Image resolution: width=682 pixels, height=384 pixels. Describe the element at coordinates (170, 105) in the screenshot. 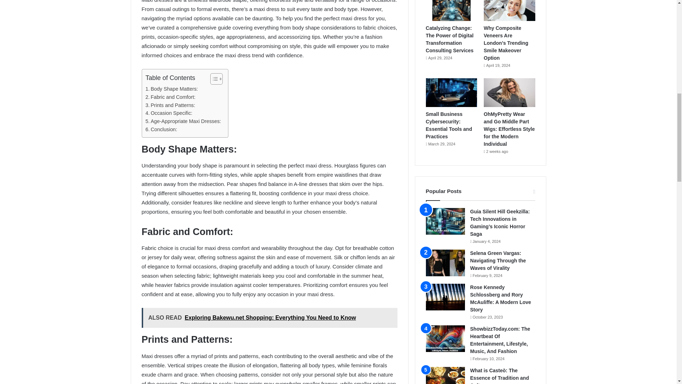

I see `Prints and Patterns:` at that location.